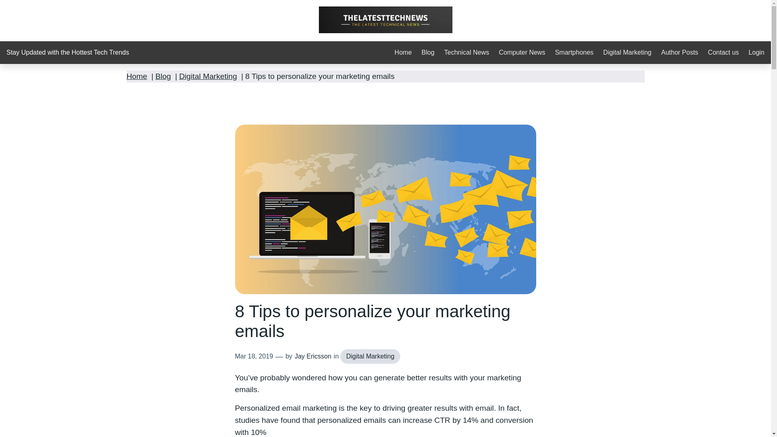 The image size is (777, 437). Describe the element at coordinates (757, 53) in the screenshot. I see `Login` at that location.